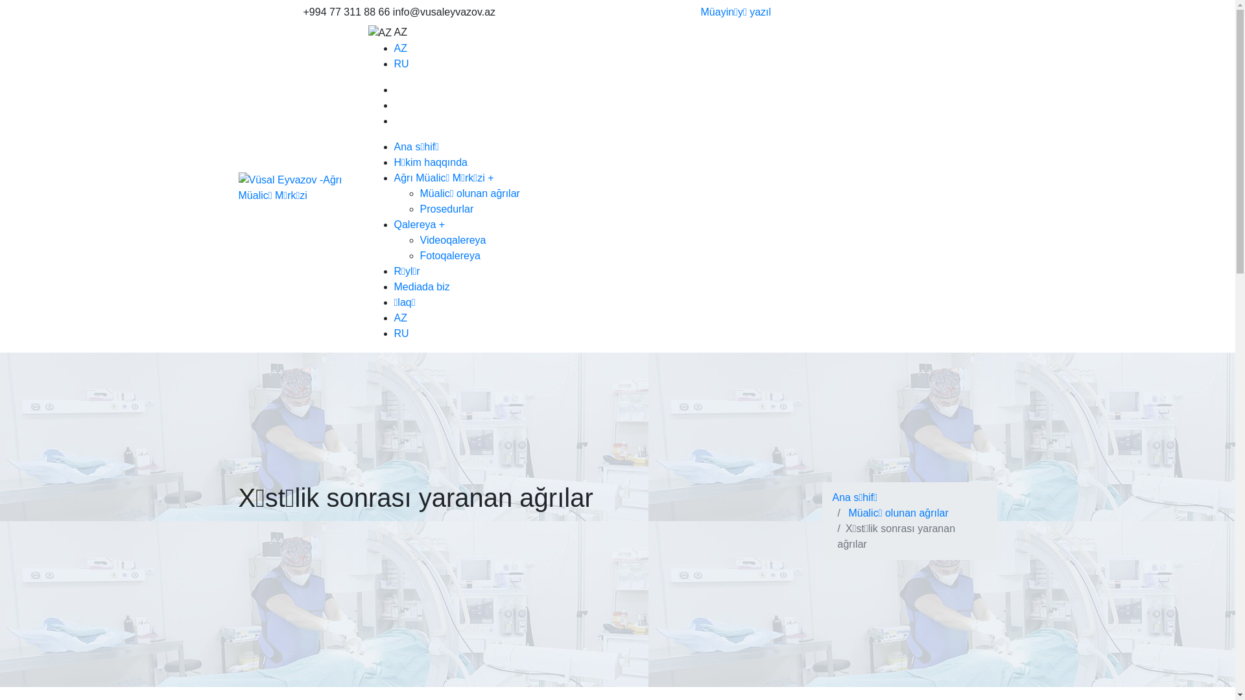 This screenshot has width=1245, height=700. What do you see at coordinates (402, 333) in the screenshot?
I see `RU` at bounding box center [402, 333].